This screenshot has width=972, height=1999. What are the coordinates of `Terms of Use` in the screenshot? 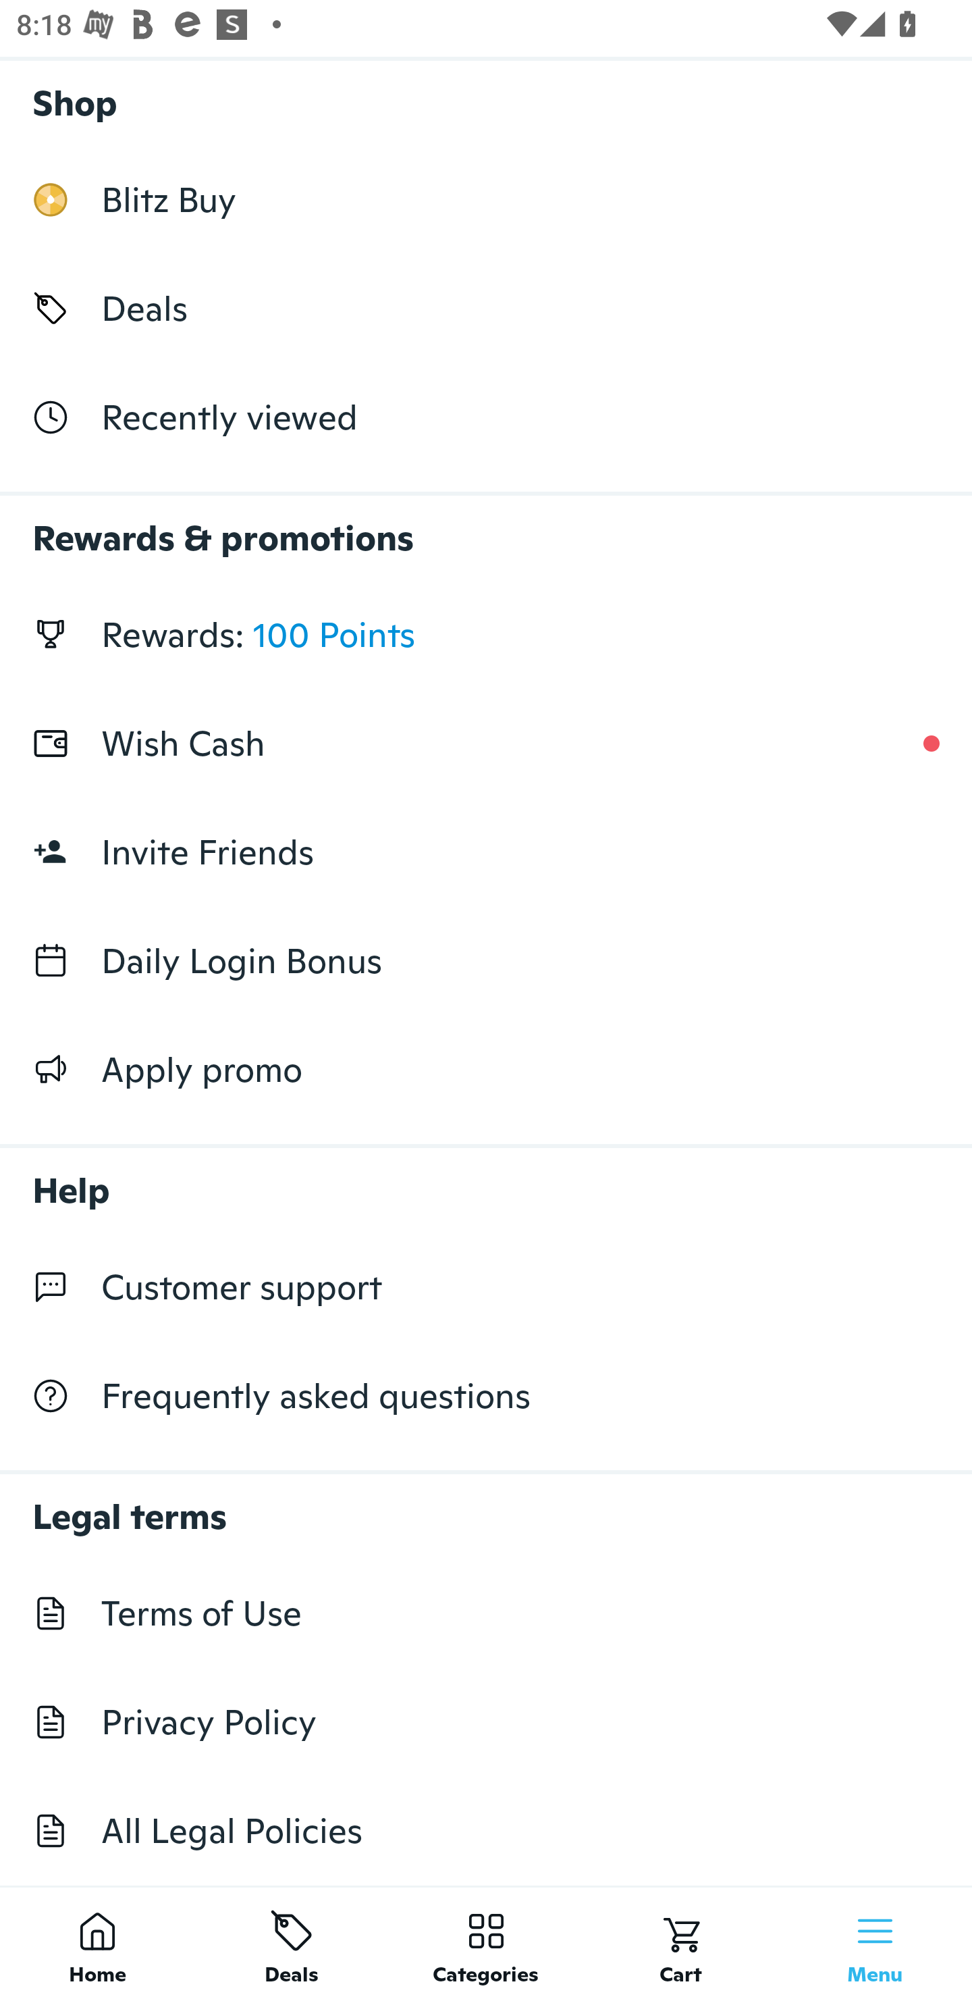 It's located at (486, 1613).